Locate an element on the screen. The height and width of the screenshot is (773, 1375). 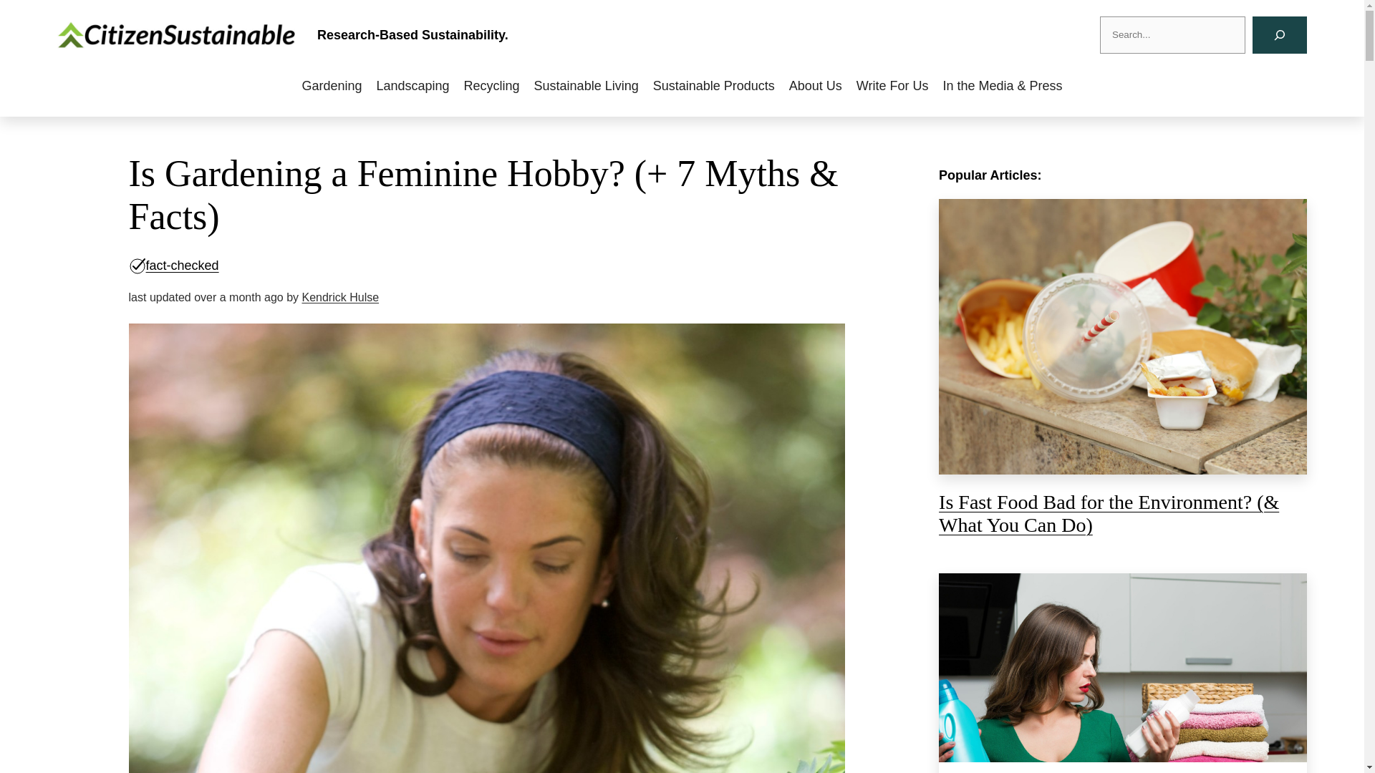
Kendrick Hulse is located at coordinates (339, 298).